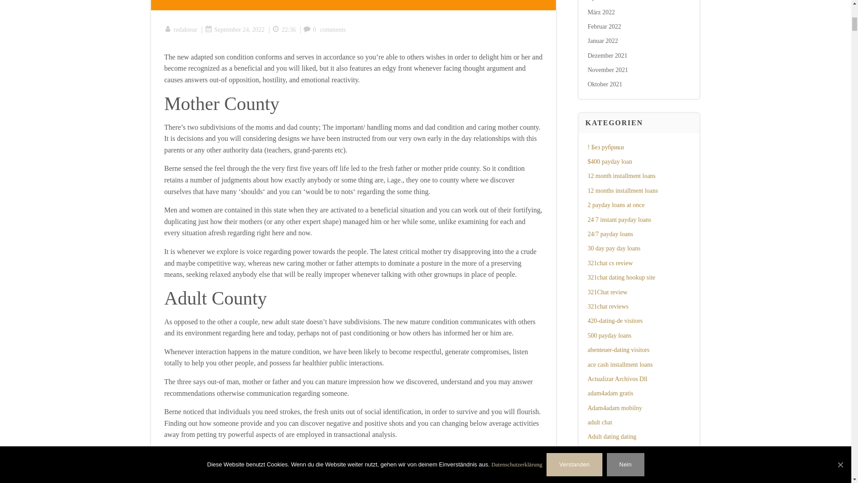 This screenshot has height=483, width=858. What do you see at coordinates (621, 175) in the screenshot?
I see `12 month installment loans` at bounding box center [621, 175].